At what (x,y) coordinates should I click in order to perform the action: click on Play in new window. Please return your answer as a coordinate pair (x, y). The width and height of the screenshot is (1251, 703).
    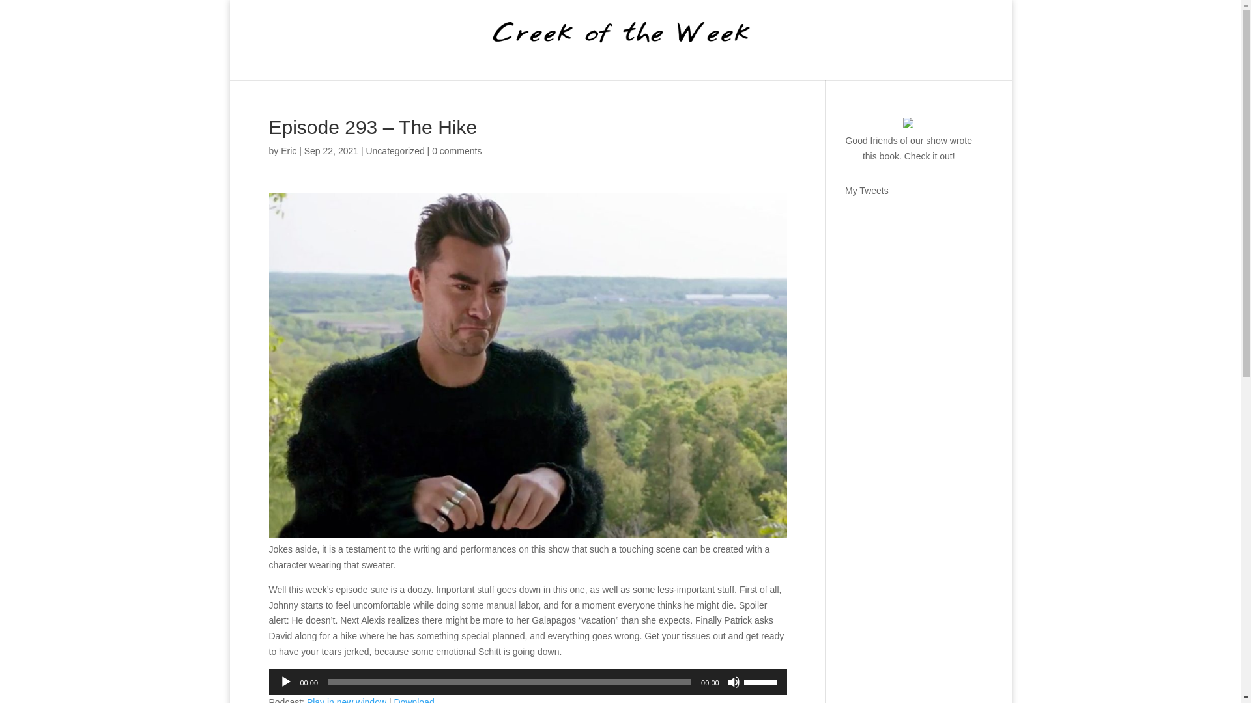
    Looking at the image, I should click on (347, 700).